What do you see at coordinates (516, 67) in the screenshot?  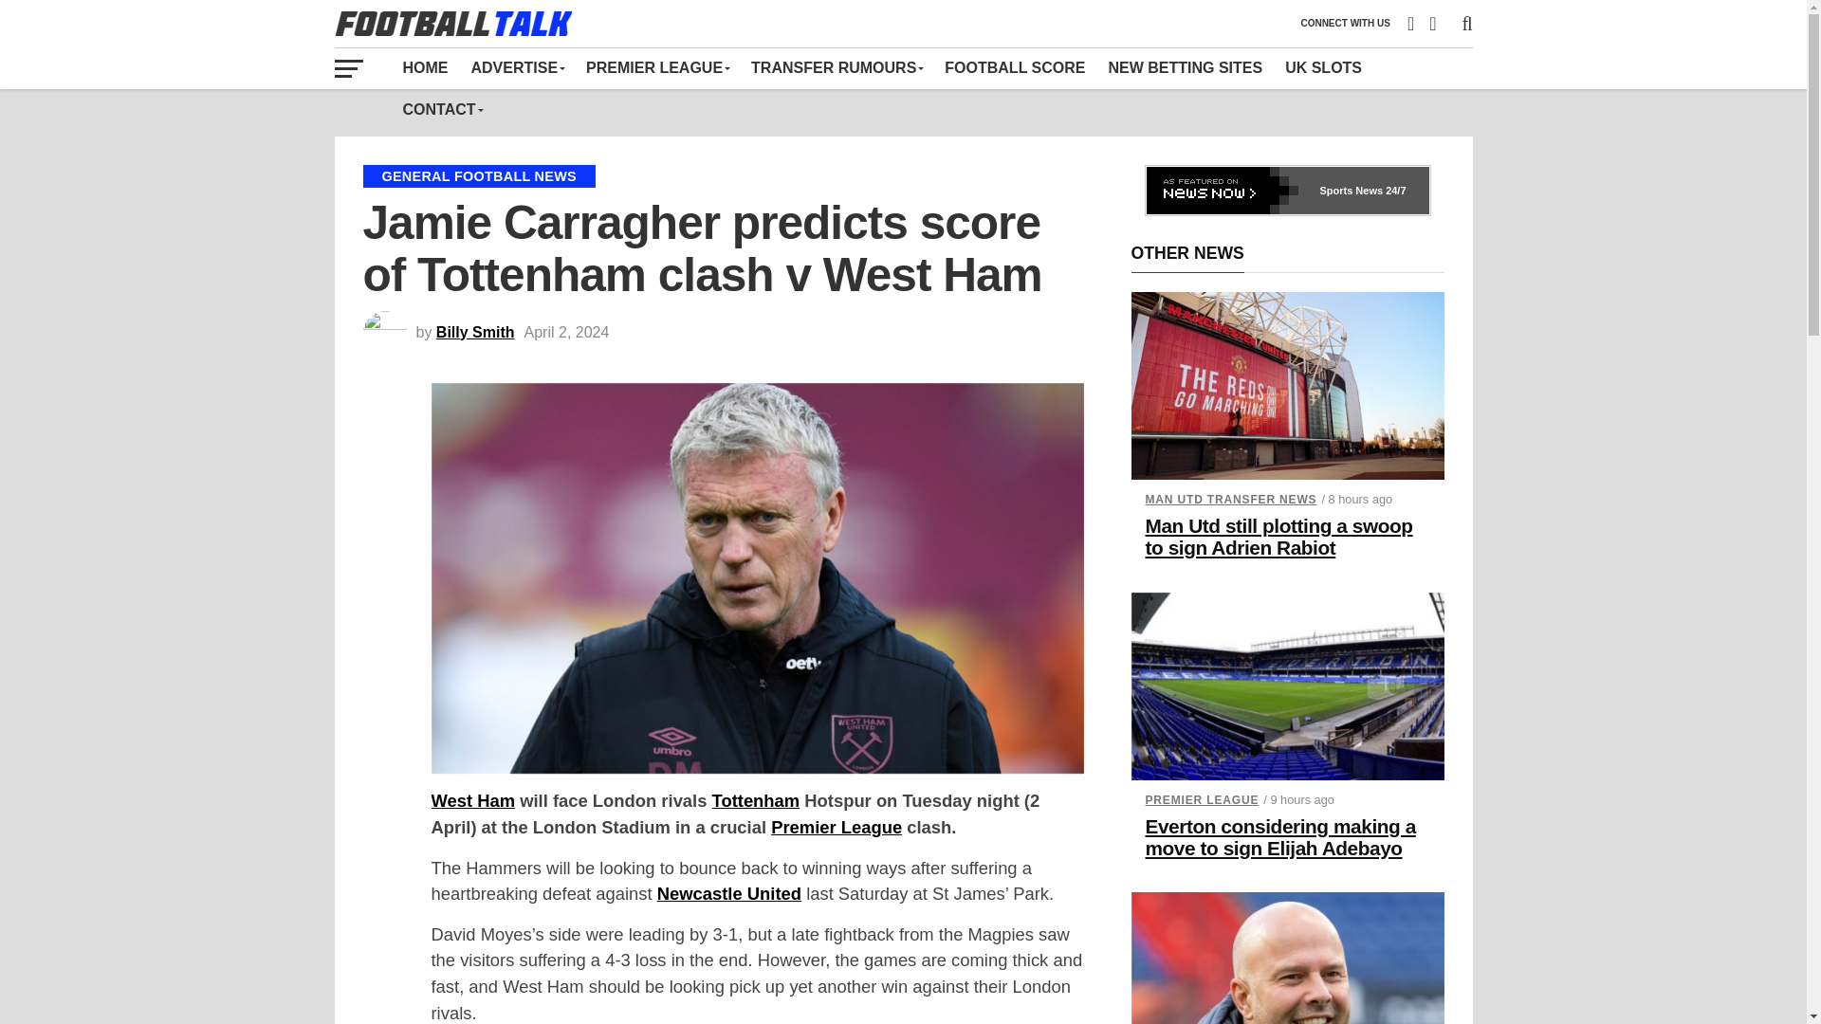 I see `Advertise on Football-Talk` at bounding box center [516, 67].